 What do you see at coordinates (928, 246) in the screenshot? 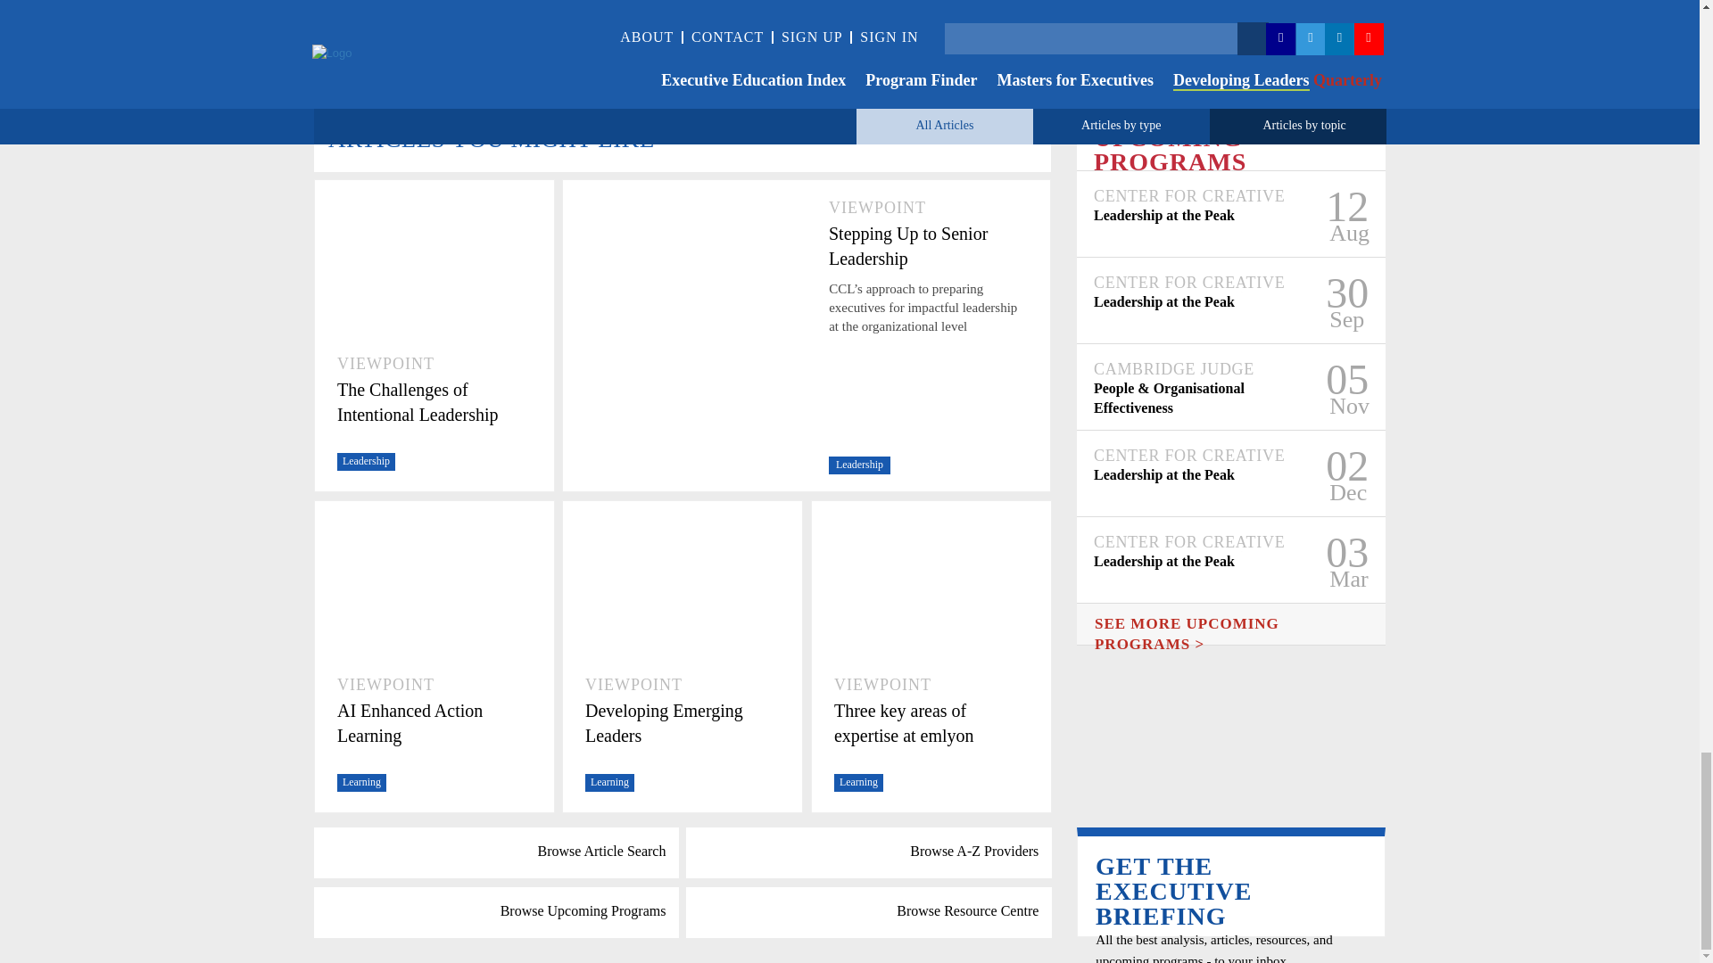
I see `Stepping Up to Senior Leadership ` at bounding box center [928, 246].